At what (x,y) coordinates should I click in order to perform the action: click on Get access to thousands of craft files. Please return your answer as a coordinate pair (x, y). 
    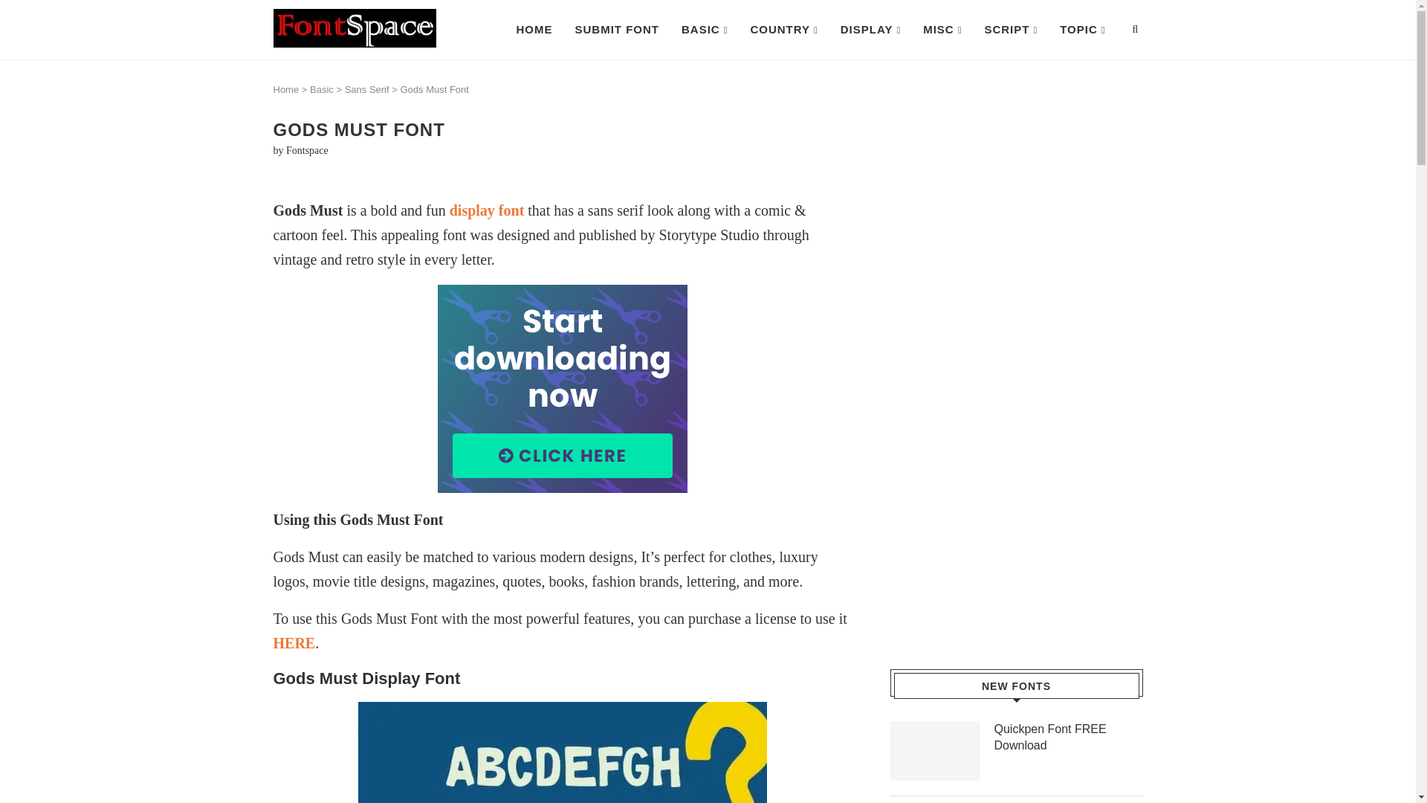
    Looking at the image, I should click on (563, 389).